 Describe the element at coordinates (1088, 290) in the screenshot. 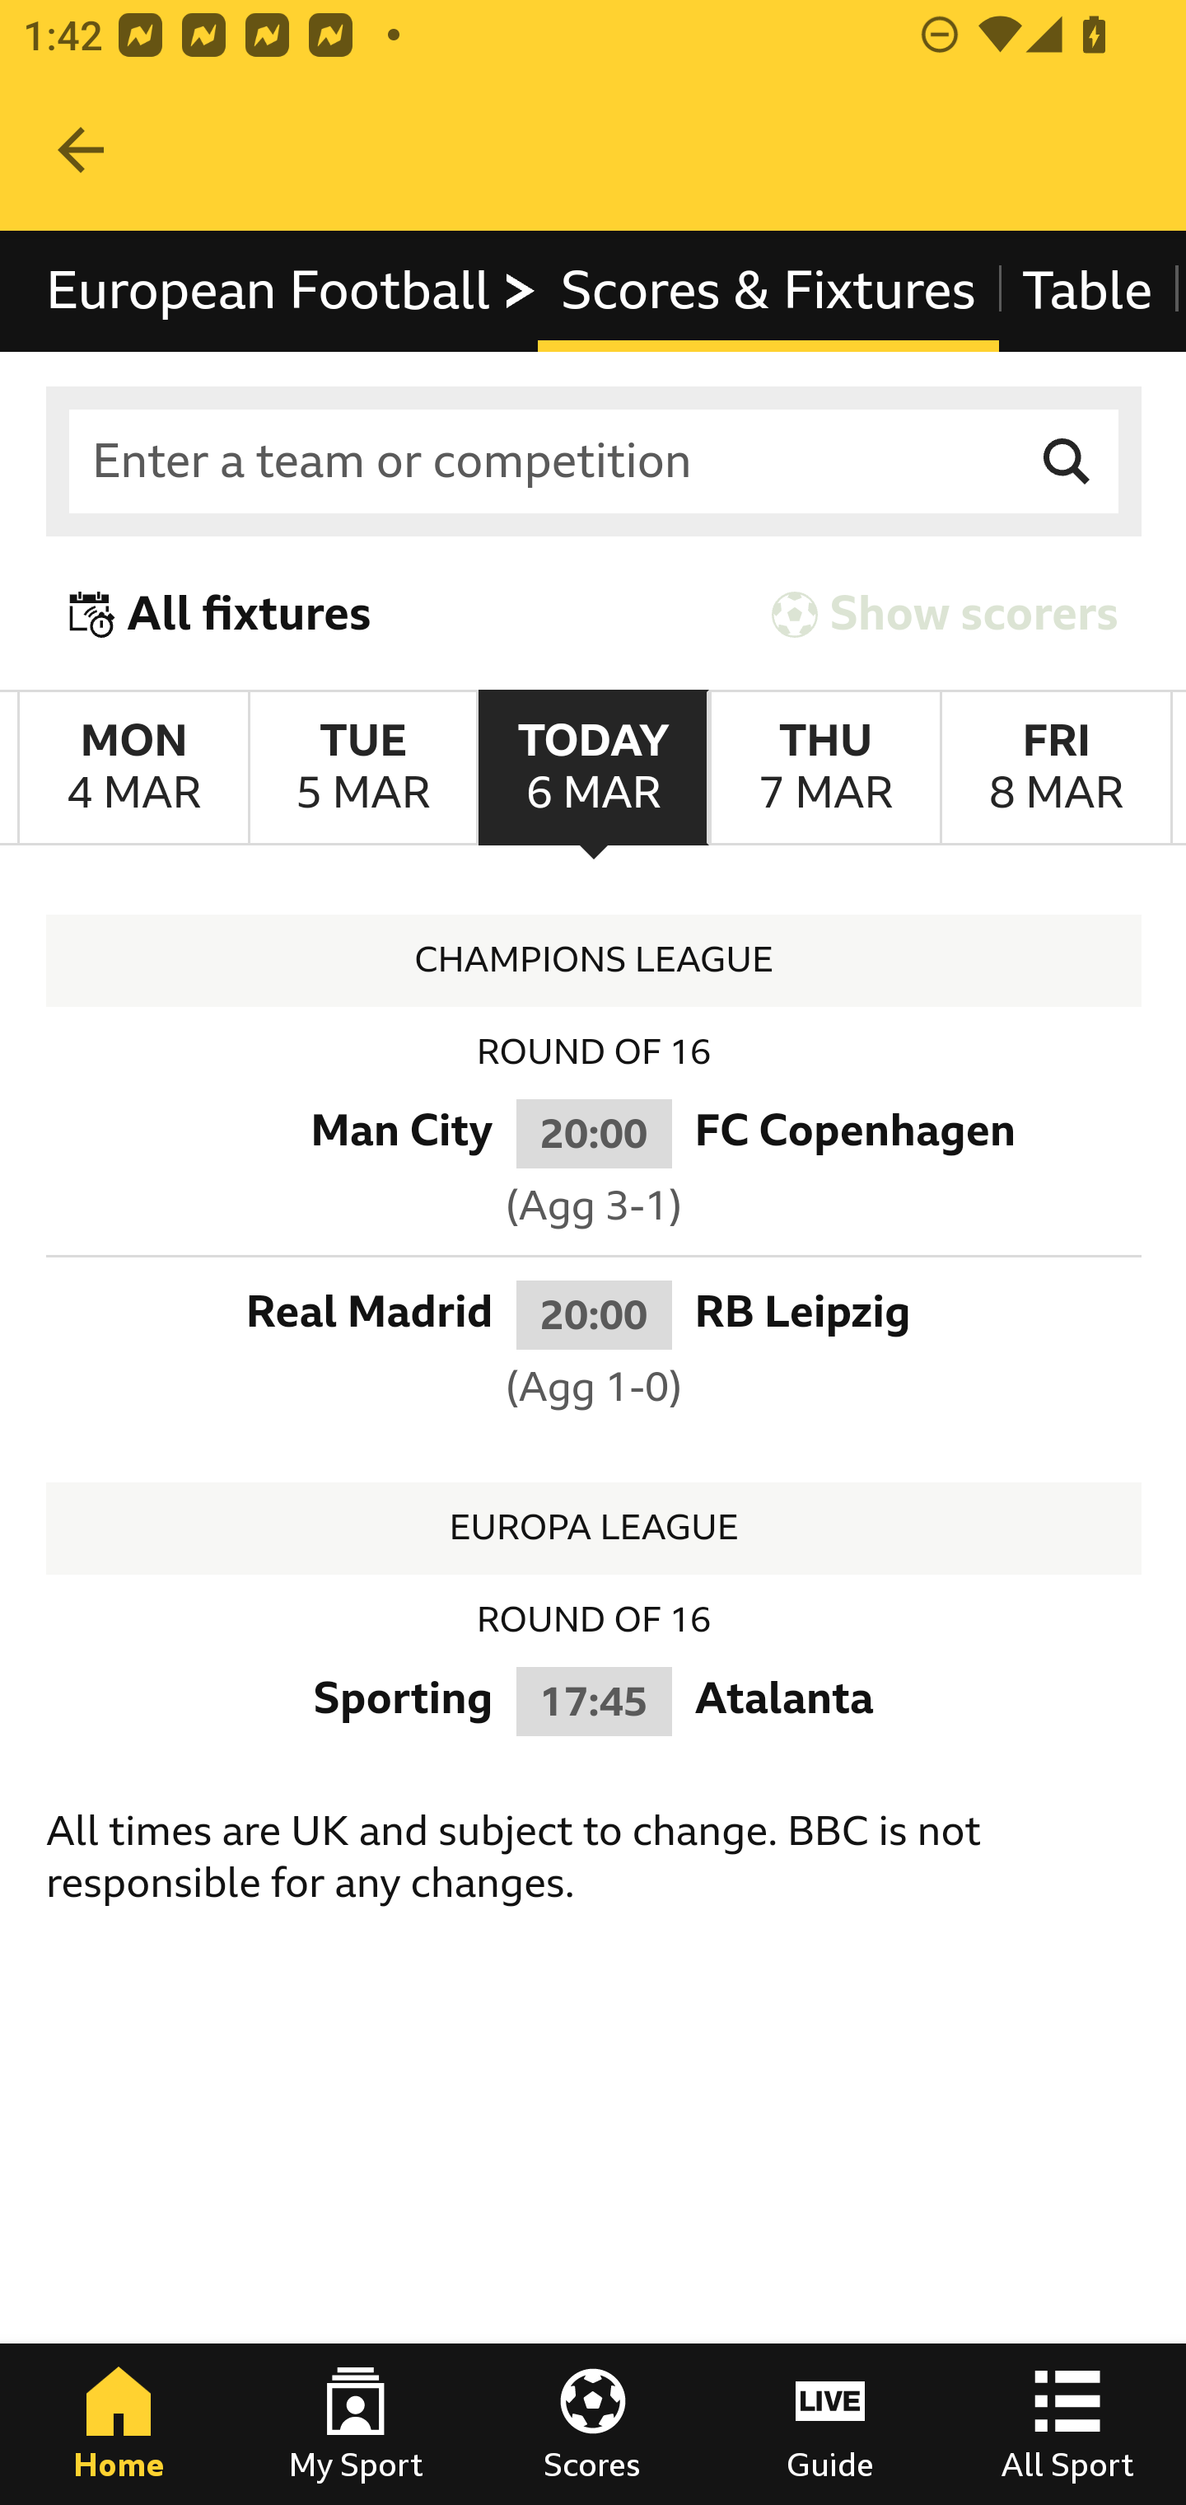

I see `Table` at that location.